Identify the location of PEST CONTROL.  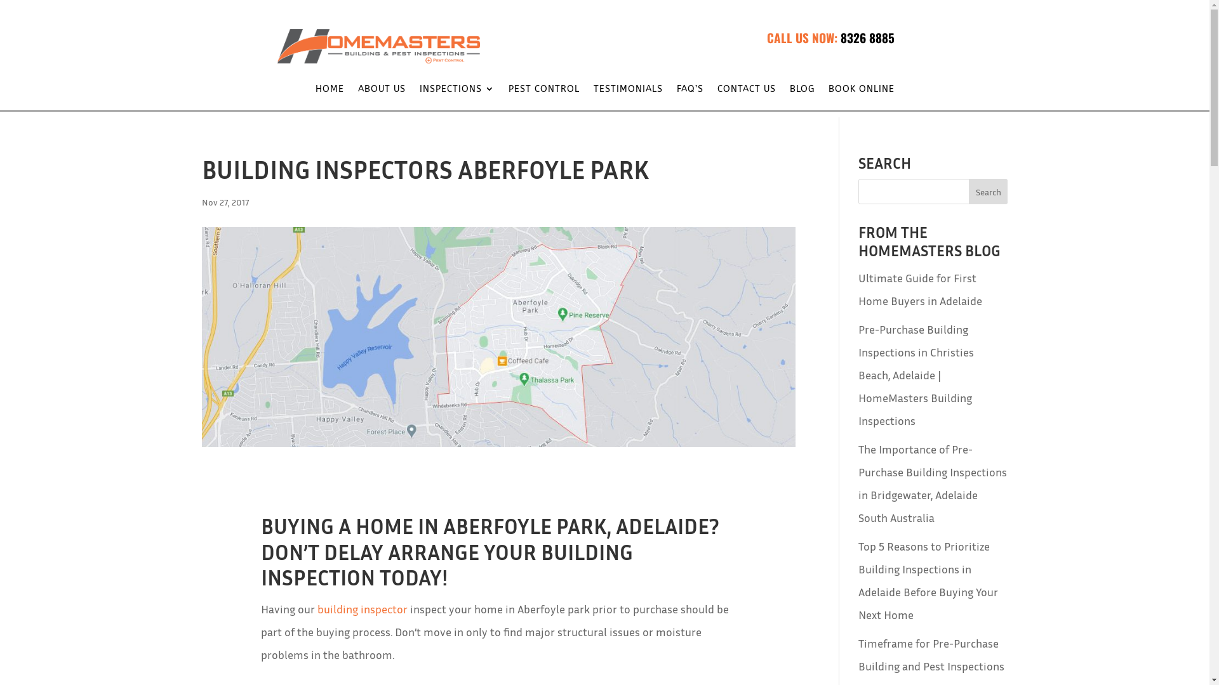
(543, 92).